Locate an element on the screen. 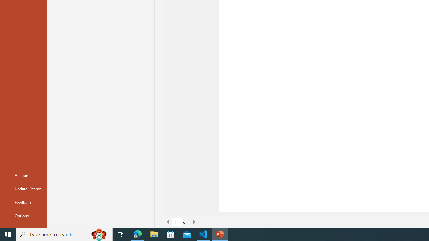 This screenshot has width=429, height=241. Previous Page is located at coordinates (168, 222).